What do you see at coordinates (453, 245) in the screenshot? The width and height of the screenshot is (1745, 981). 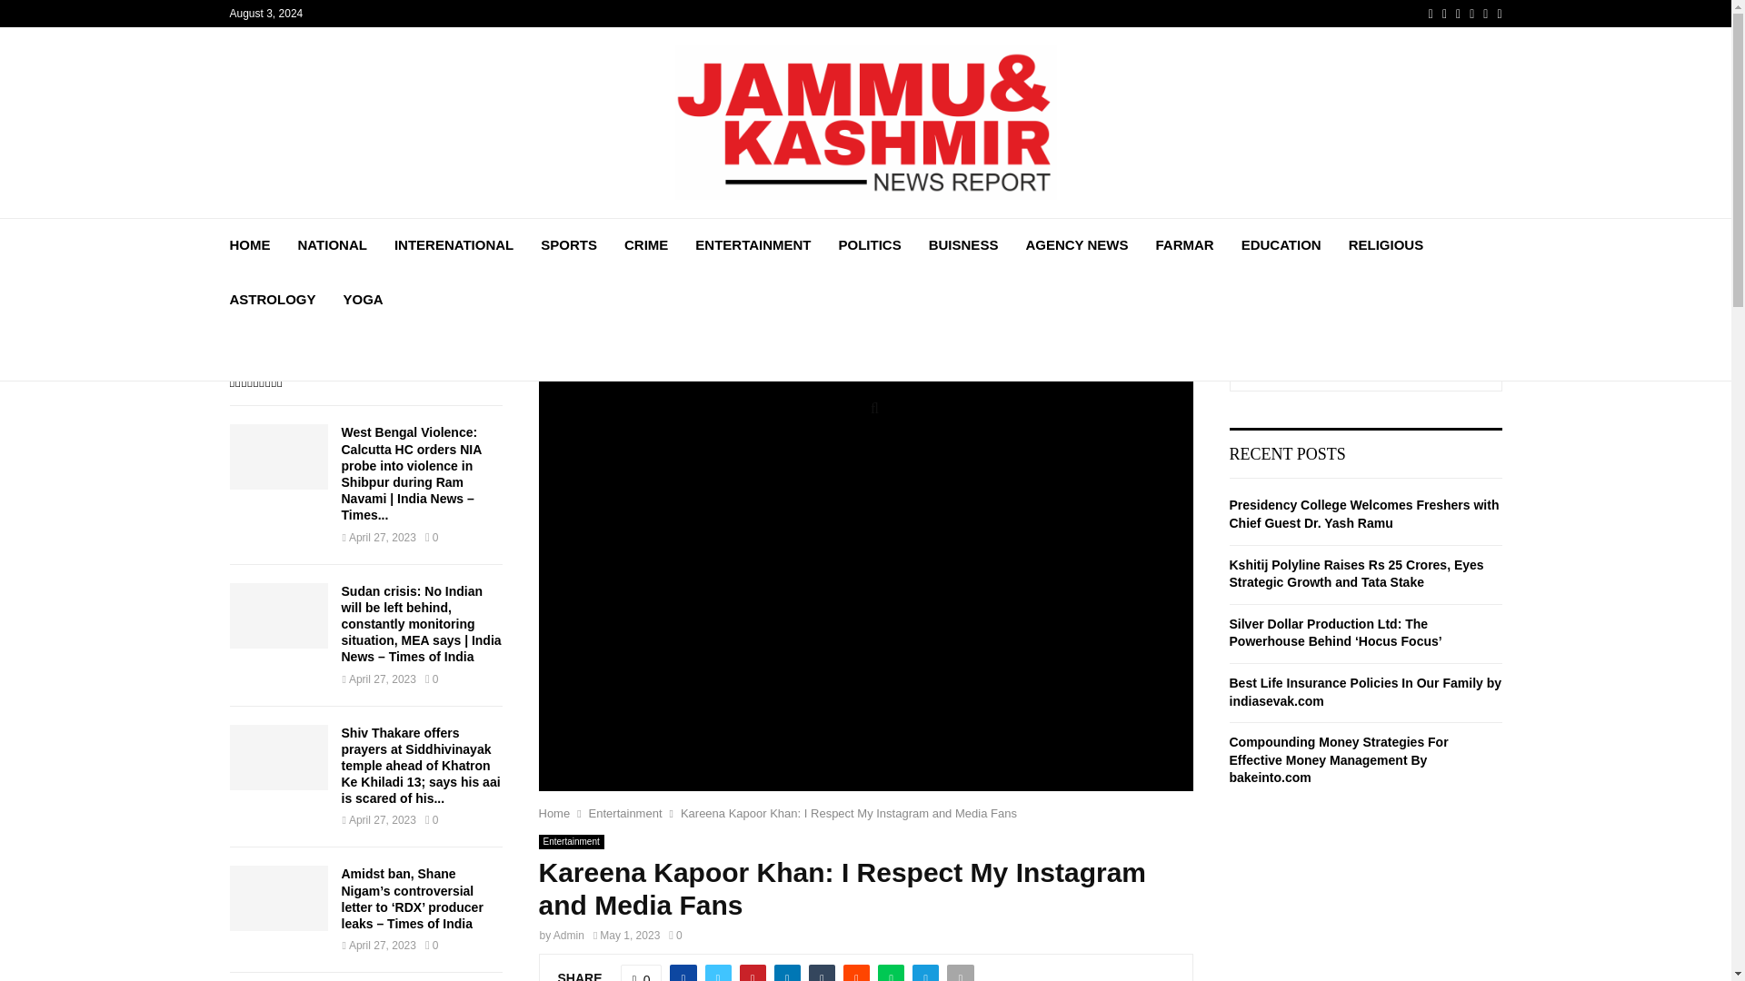 I see `INTERENATIONAL` at bounding box center [453, 245].